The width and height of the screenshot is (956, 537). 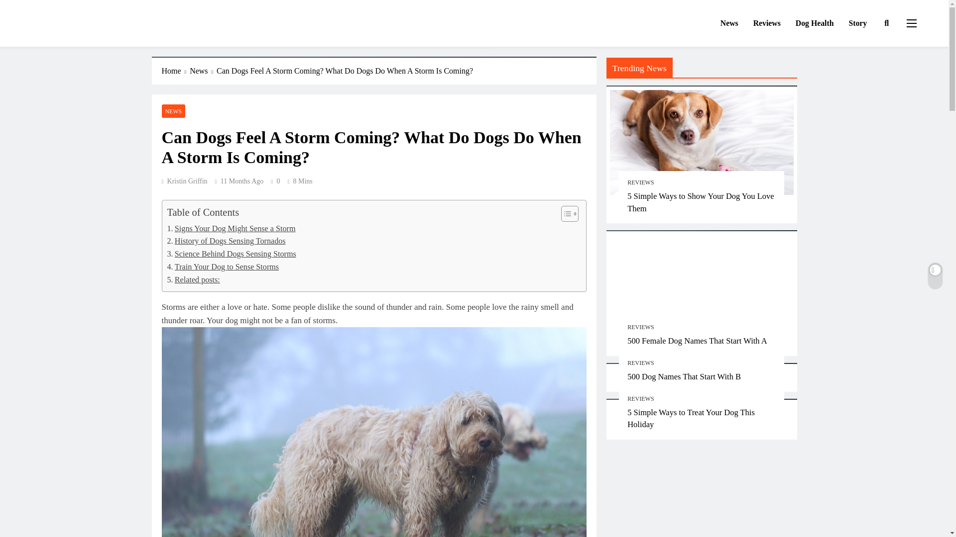 I want to click on Dog Health, so click(x=815, y=23).